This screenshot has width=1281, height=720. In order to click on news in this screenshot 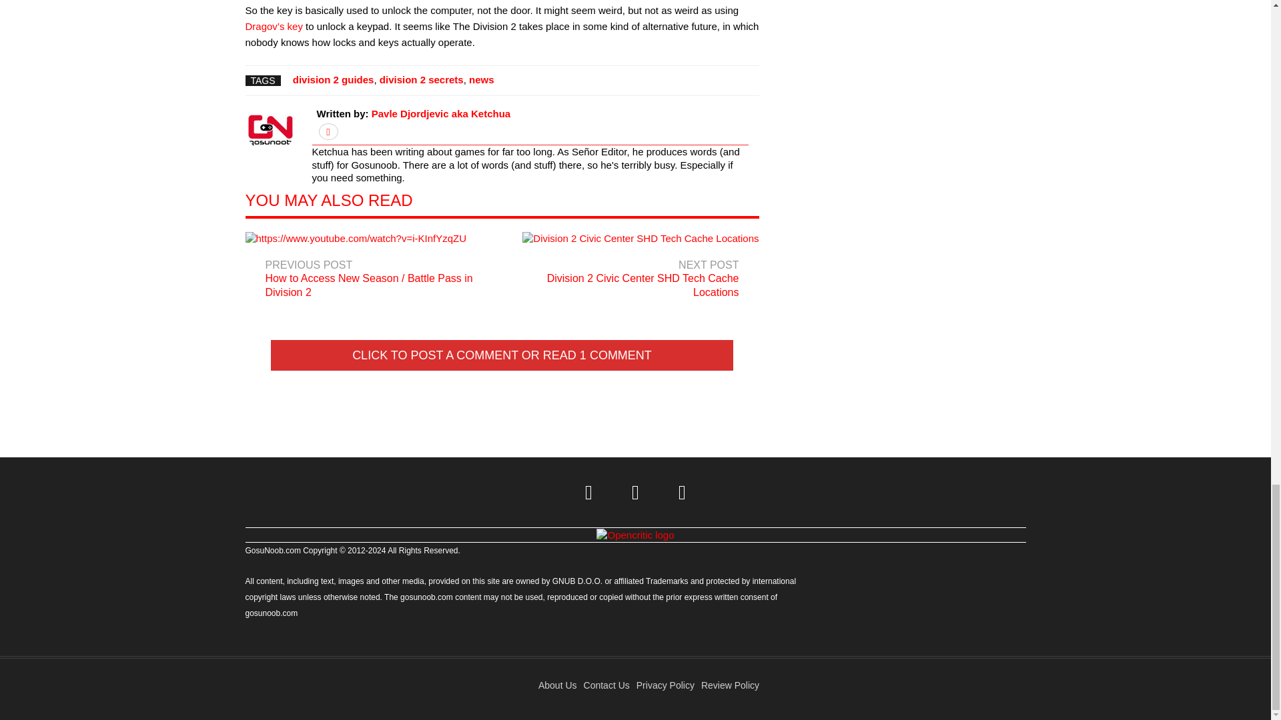, I will do `click(633, 269)`.